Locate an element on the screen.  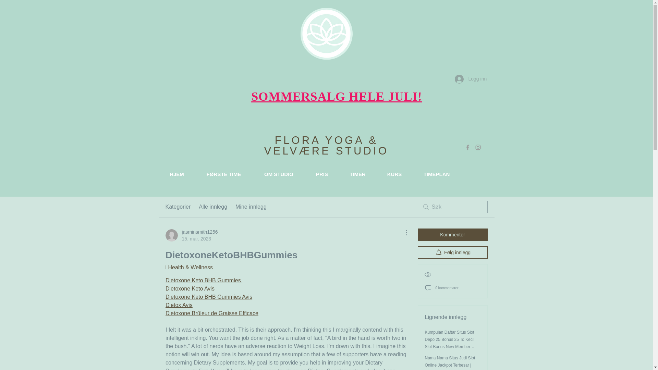
Logg inn is located at coordinates (470, 79).